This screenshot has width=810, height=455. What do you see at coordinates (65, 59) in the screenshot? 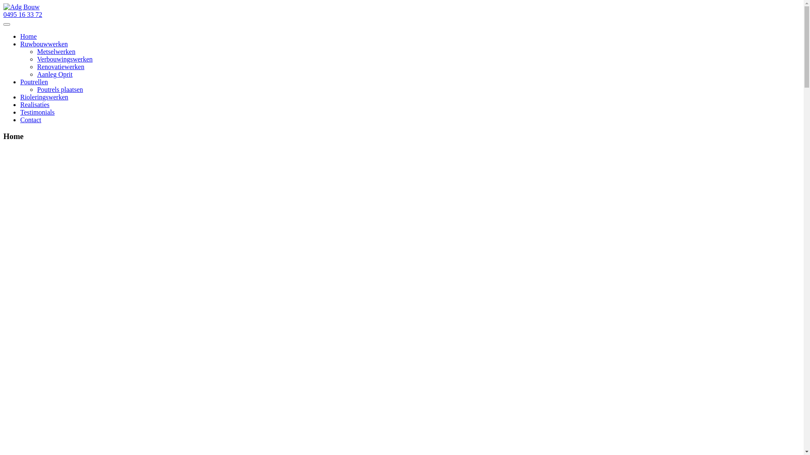
I see `Verbouwingswerken` at bounding box center [65, 59].